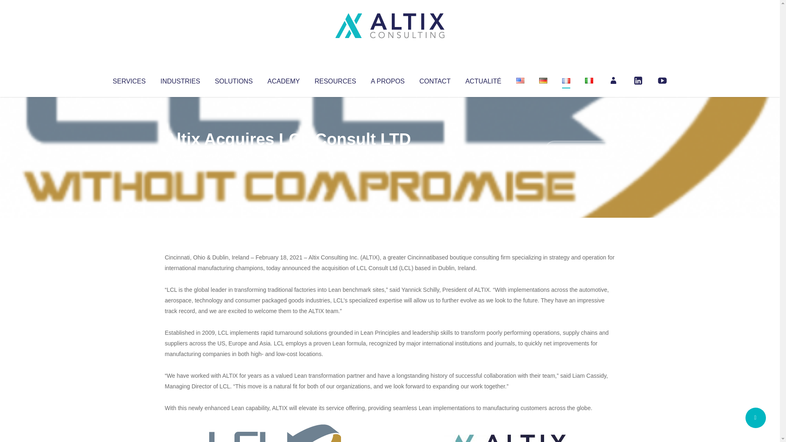 The width and height of the screenshot is (786, 442). What do you see at coordinates (180, 156) in the screenshot?
I see `Altix` at bounding box center [180, 156].